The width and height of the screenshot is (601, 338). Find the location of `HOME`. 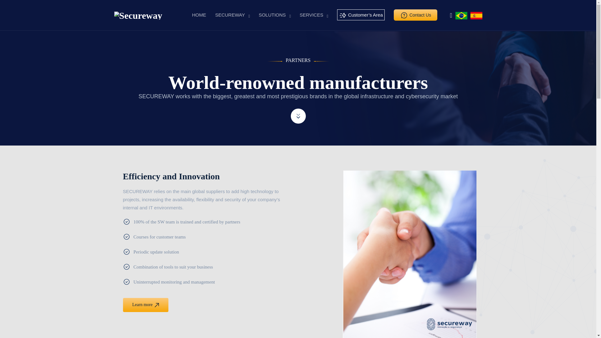

HOME is located at coordinates (199, 15).